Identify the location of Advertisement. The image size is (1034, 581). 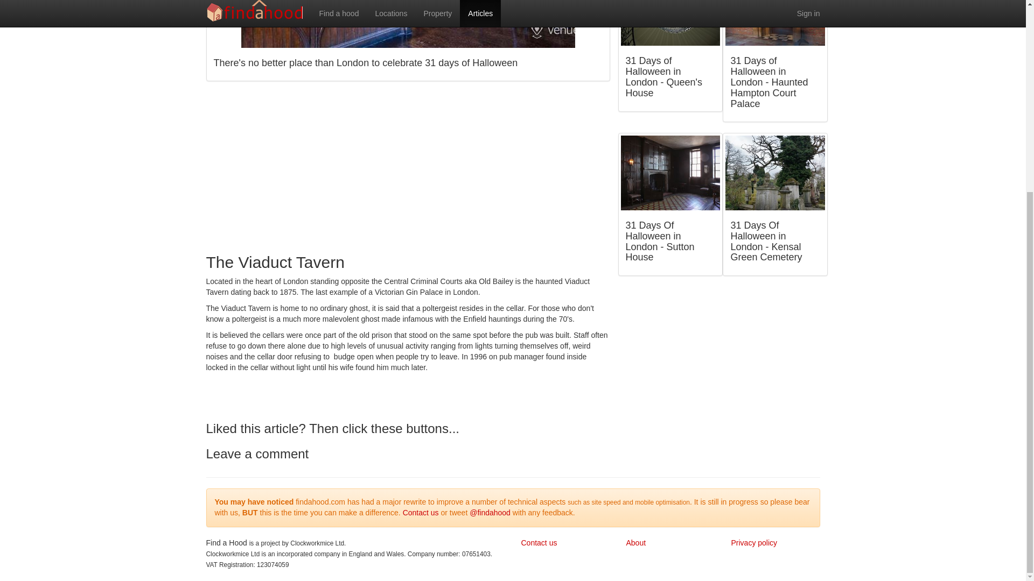
(723, 362).